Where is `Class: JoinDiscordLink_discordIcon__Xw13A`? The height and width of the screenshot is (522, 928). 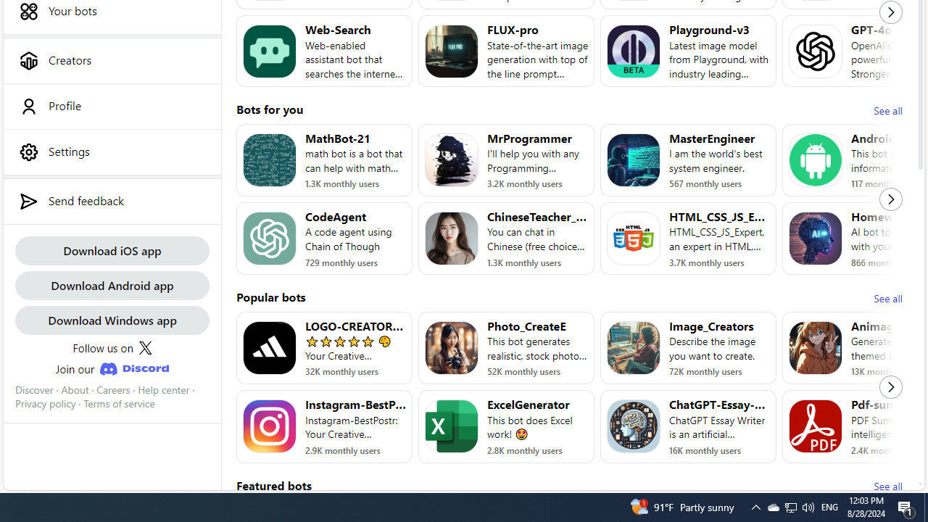
Class: JoinDiscordLink_discordIcon__Xw13A is located at coordinates (133, 369).